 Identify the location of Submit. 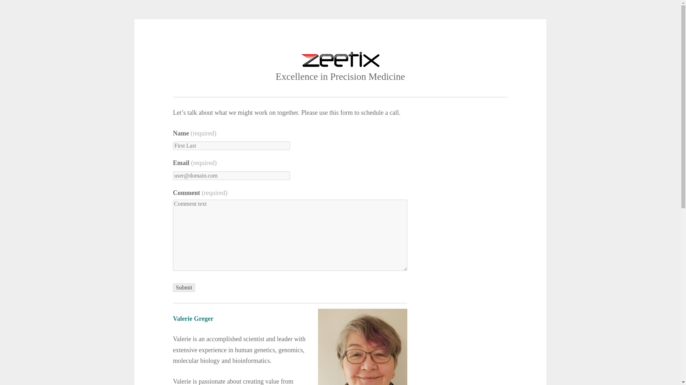
(184, 287).